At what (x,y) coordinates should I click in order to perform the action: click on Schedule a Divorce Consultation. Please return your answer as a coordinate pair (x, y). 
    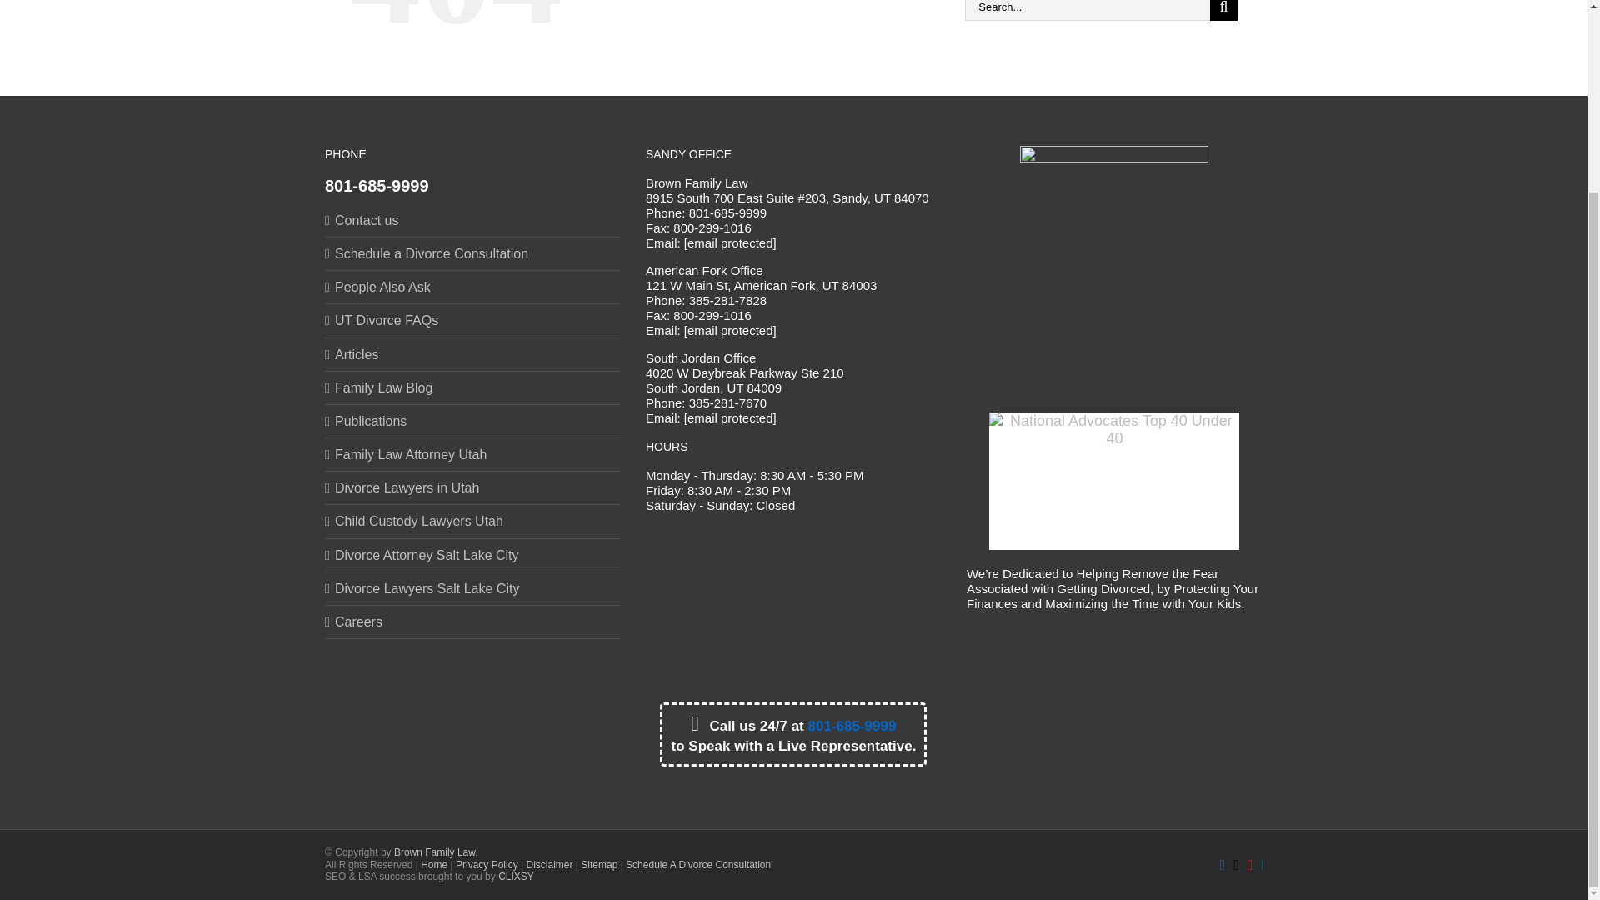
    Looking at the image, I should click on (473, 253).